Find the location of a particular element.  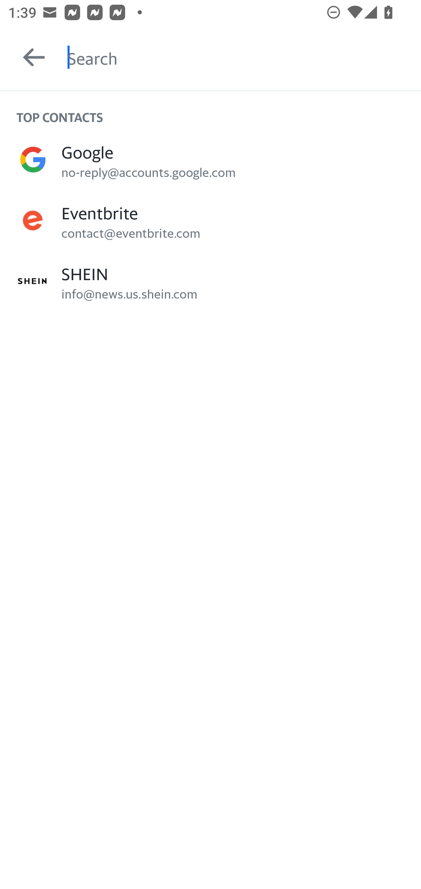

Top contacts Eventbrite contact@eventbrite.com is located at coordinates (210, 220).